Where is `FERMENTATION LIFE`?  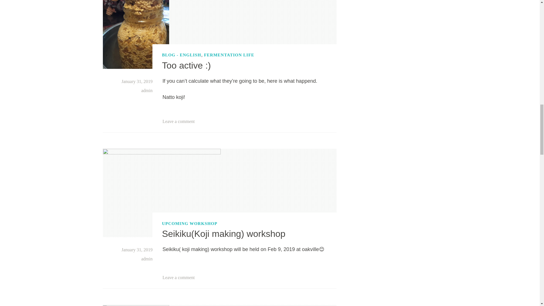 FERMENTATION LIFE is located at coordinates (229, 55).